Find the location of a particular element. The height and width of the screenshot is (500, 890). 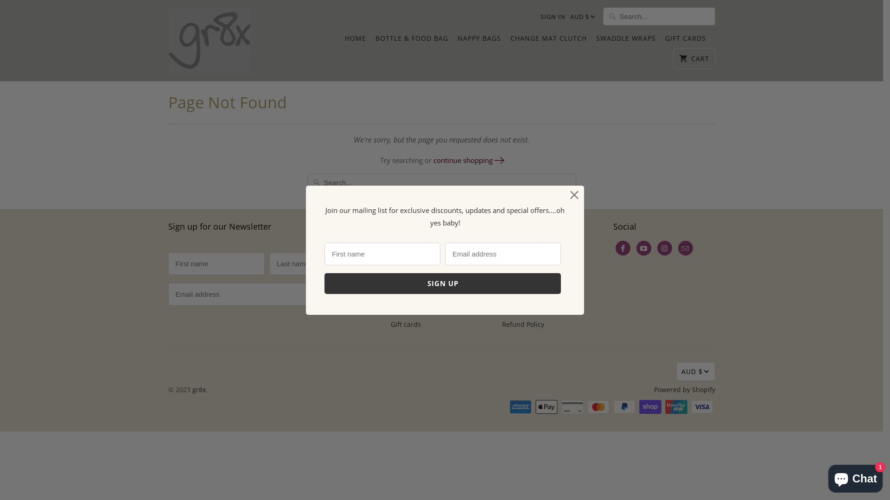

NAPPY BAGS is located at coordinates (479, 41).